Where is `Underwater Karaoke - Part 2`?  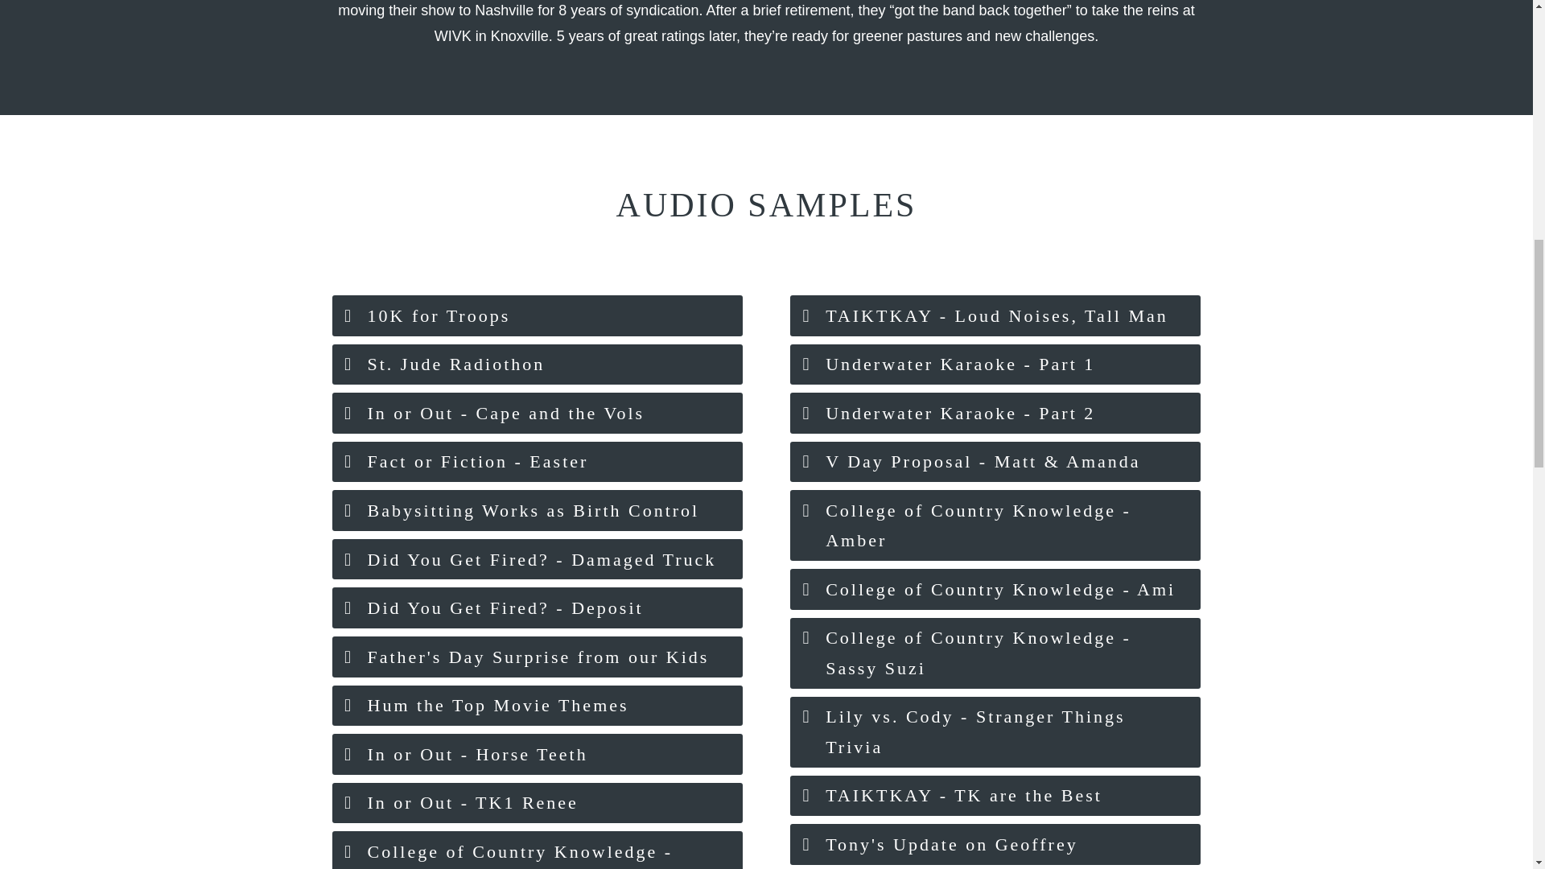
Underwater Karaoke - Part 2 is located at coordinates (995, 413).